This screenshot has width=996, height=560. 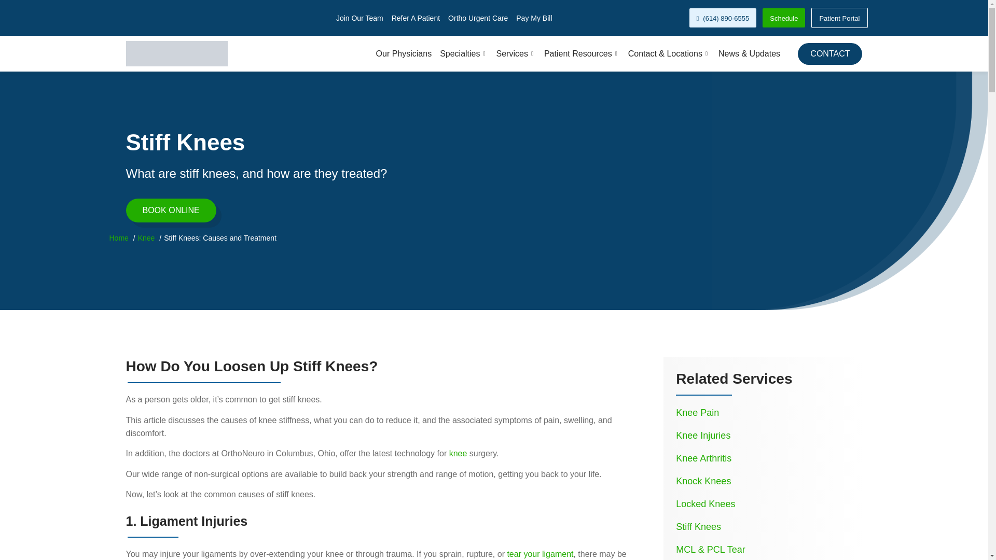 What do you see at coordinates (360, 18) in the screenshot?
I see `Join Our Team` at bounding box center [360, 18].